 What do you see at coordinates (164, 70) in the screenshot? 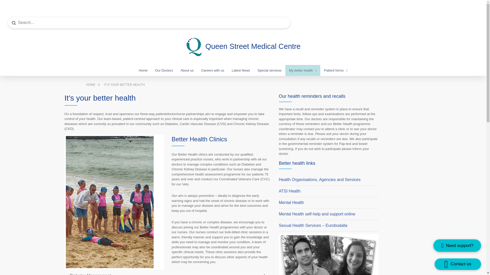
I see `Our Doctors` at bounding box center [164, 70].